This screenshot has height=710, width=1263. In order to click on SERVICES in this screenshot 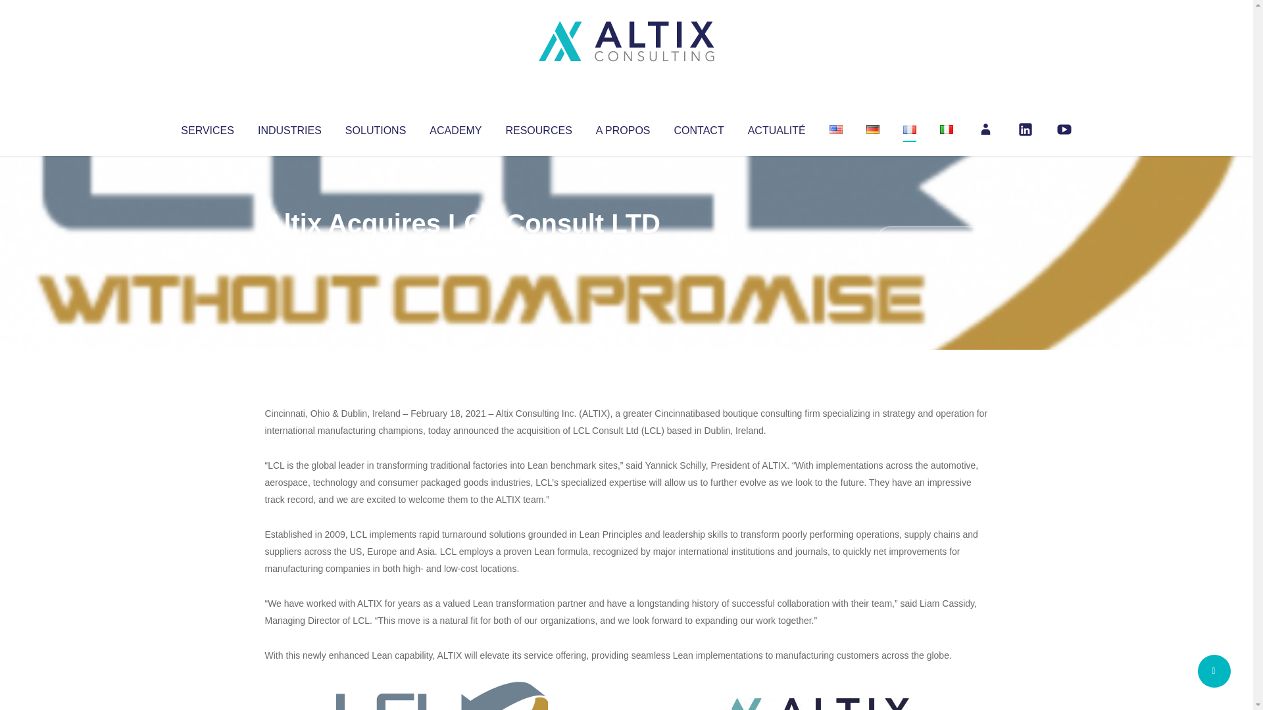, I will do `click(207, 128)`.